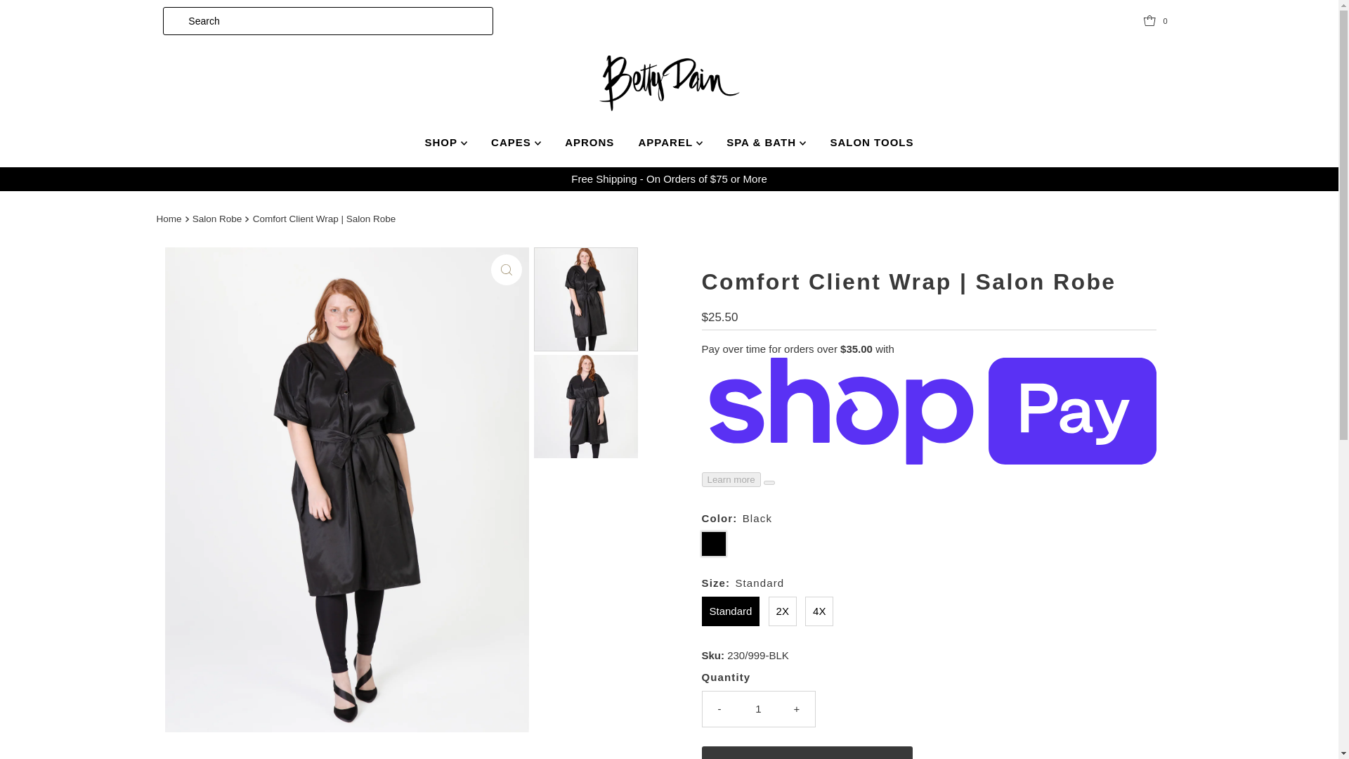 This screenshot has height=759, width=1349. I want to click on SALON TOOLS, so click(871, 142).